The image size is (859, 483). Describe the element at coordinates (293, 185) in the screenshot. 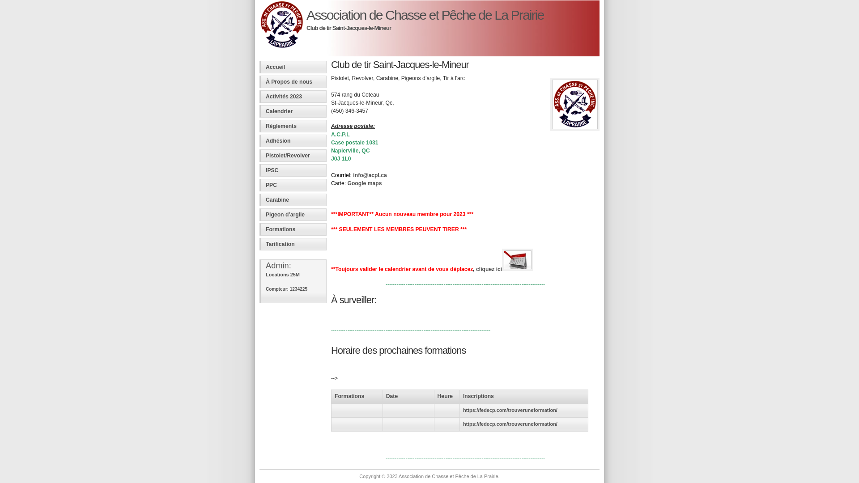

I see `PPC` at that location.